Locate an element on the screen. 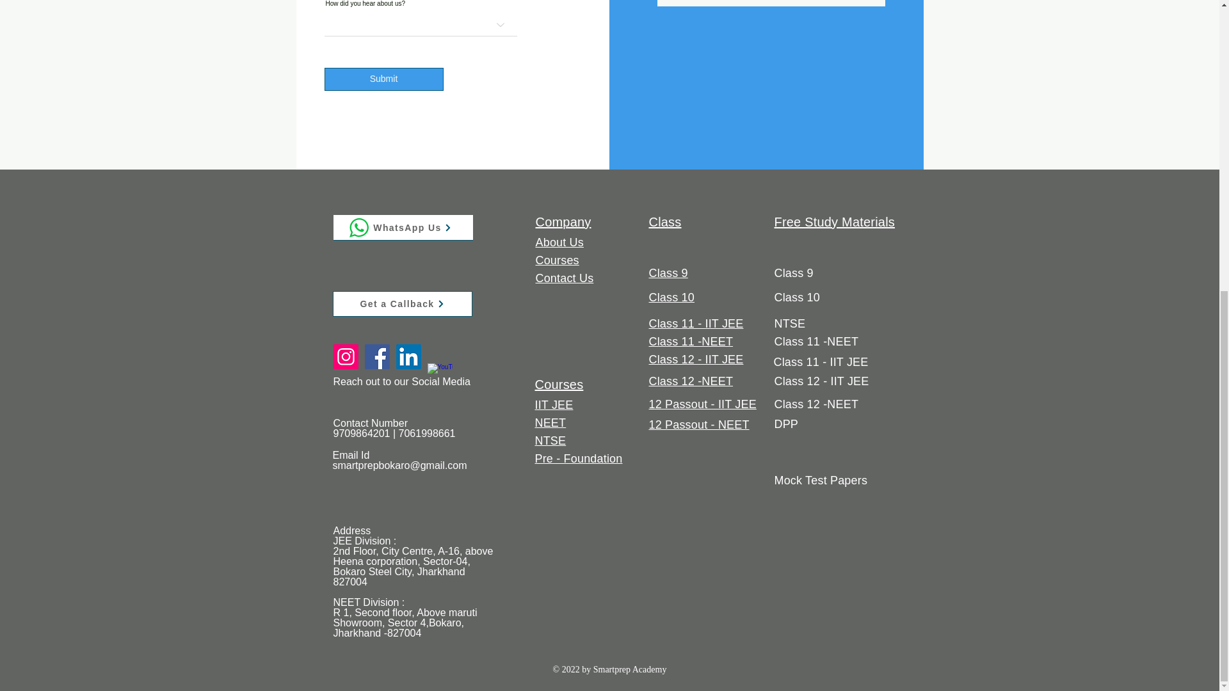  Class 12 - IIT JEE is located at coordinates (696, 360).